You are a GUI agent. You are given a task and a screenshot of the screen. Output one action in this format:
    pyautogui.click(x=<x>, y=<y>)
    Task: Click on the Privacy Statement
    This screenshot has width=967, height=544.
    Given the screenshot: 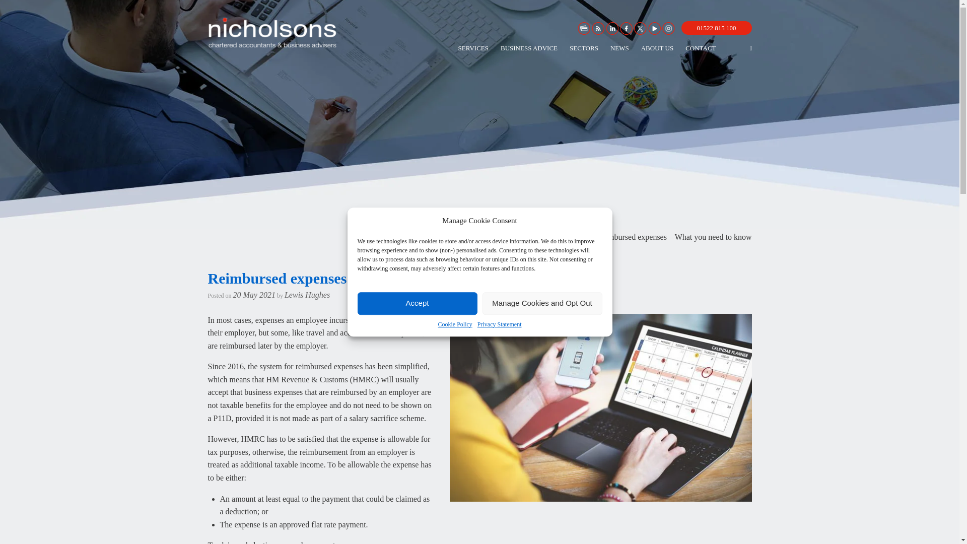 What is the action you would take?
    pyautogui.click(x=500, y=324)
    